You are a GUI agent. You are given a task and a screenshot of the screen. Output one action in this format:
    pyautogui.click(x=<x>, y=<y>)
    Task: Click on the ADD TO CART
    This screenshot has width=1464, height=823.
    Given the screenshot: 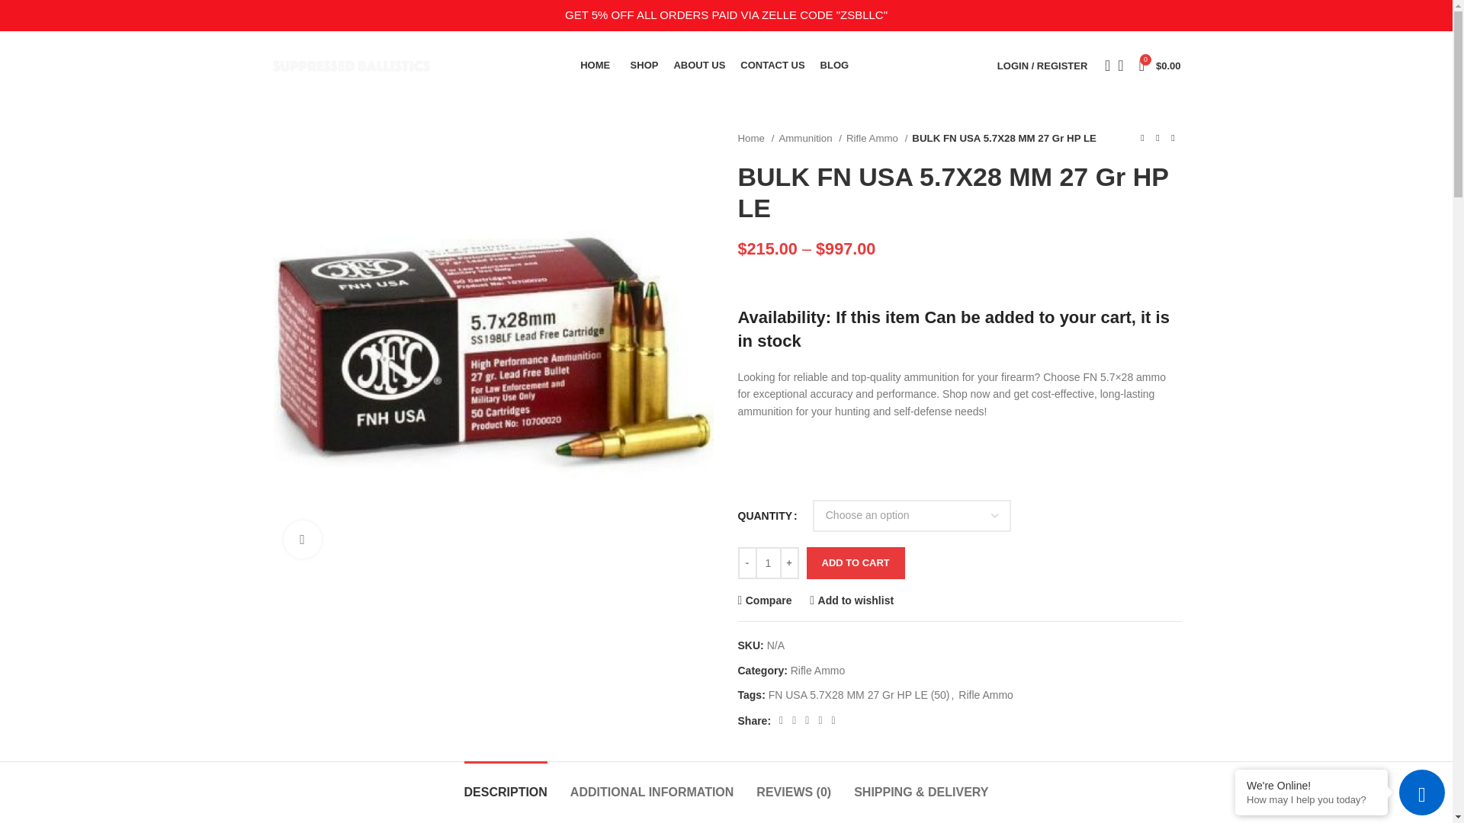 What is the action you would take?
    pyautogui.click(x=856, y=563)
    